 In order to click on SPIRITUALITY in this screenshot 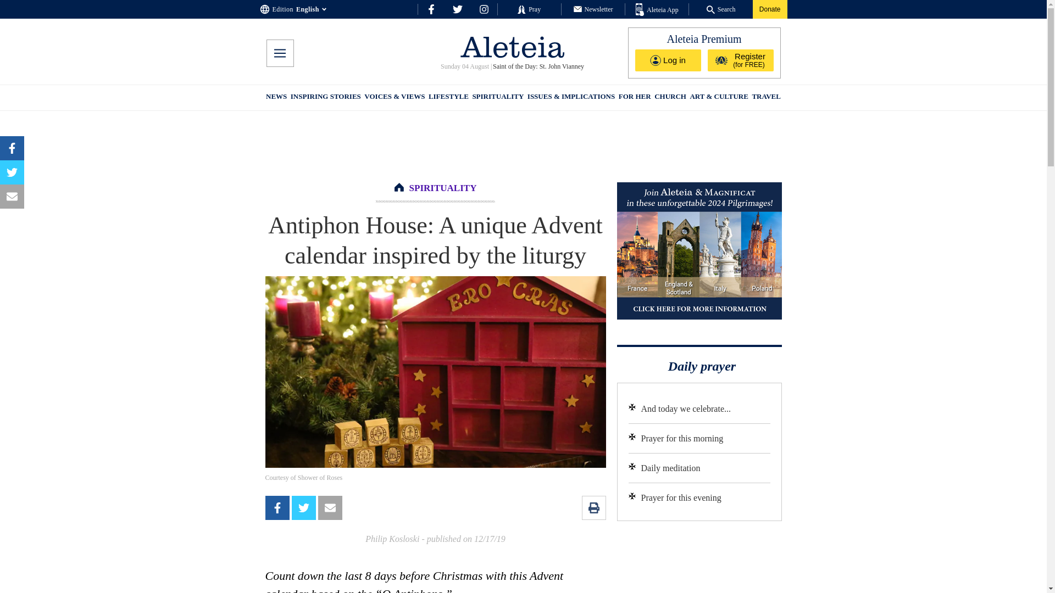, I will do `click(497, 98)`.